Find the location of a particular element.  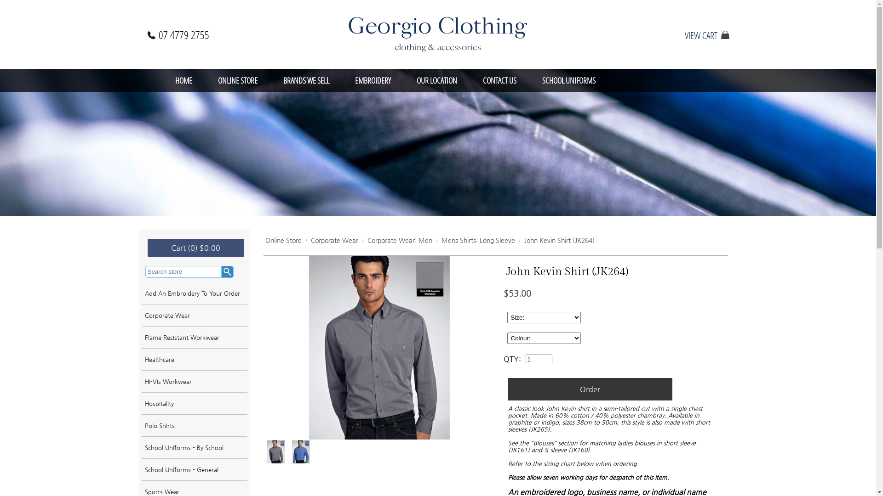

Corporate Wear is located at coordinates (195, 316).